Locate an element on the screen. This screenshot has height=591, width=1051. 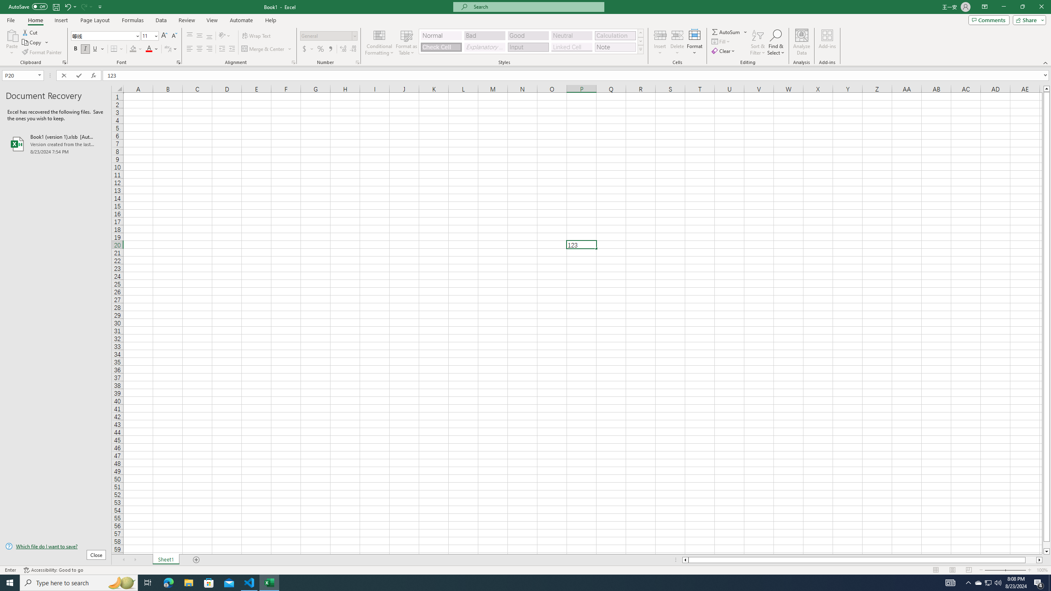
Redo is located at coordinates (84, 7).